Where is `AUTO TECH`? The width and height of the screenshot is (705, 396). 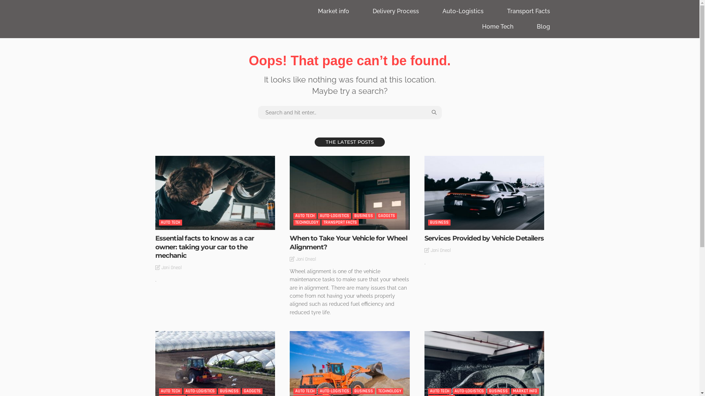
AUTO TECH is located at coordinates (170, 391).